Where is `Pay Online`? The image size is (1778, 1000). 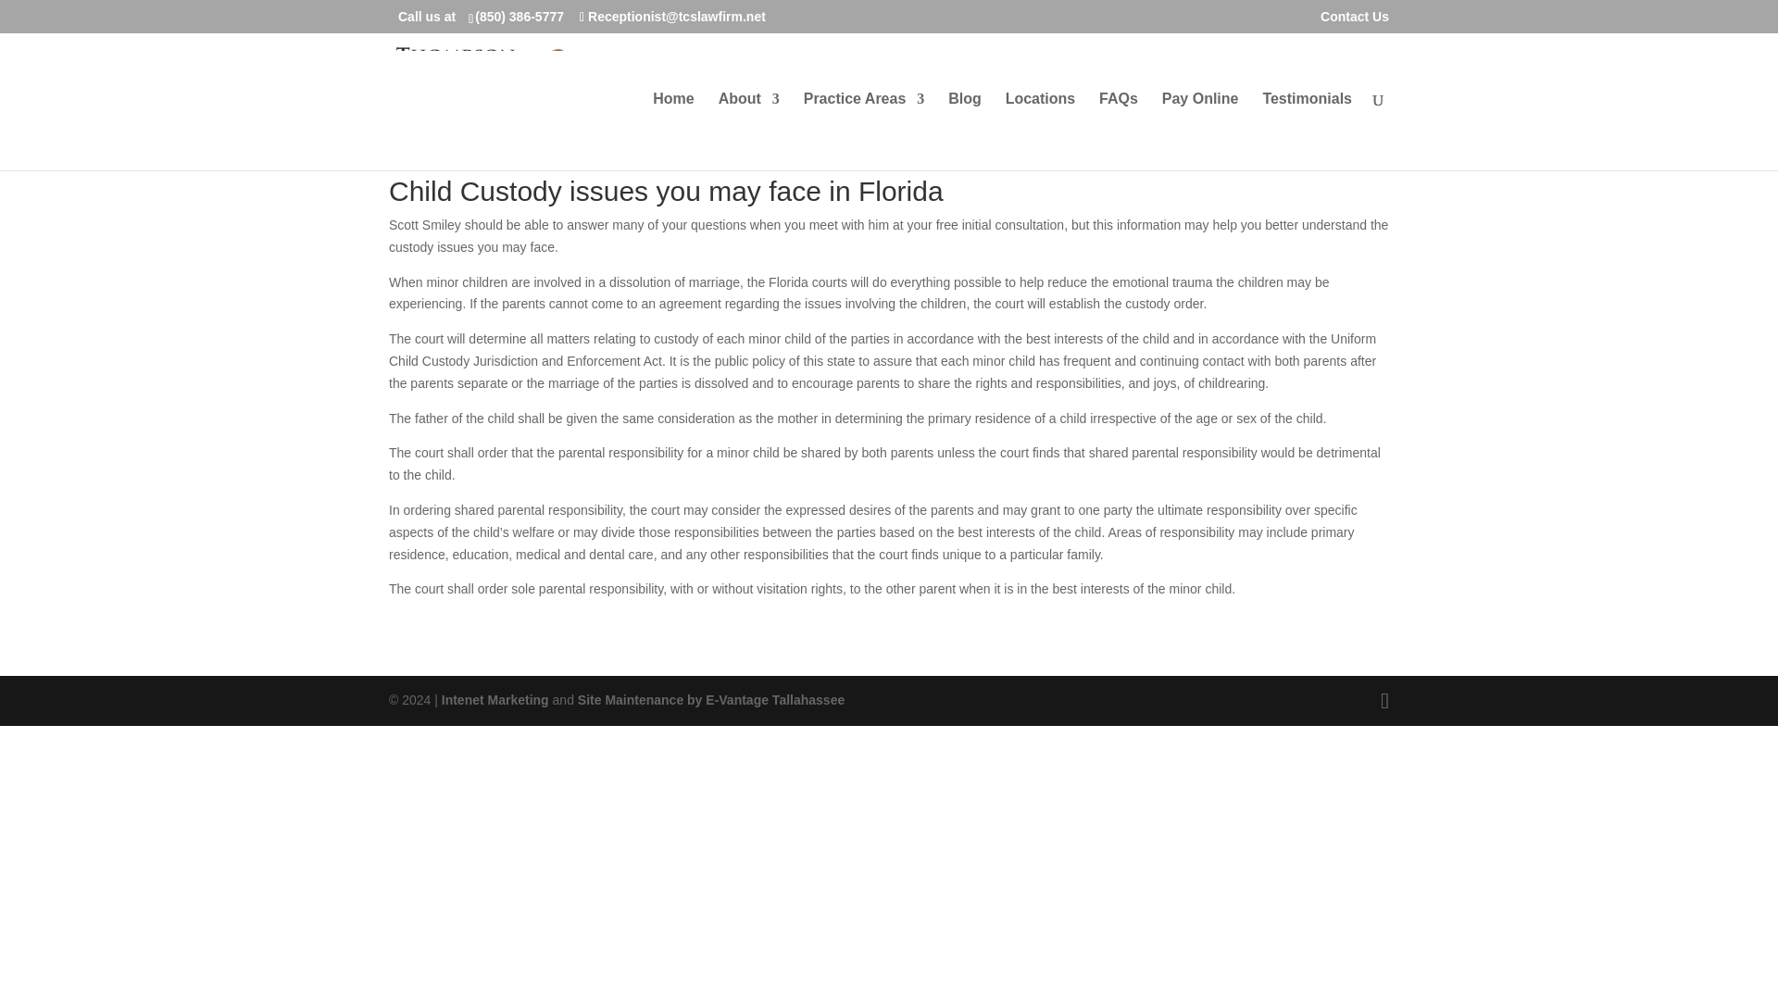 Pay Online is located at coordinates (1200, 131).